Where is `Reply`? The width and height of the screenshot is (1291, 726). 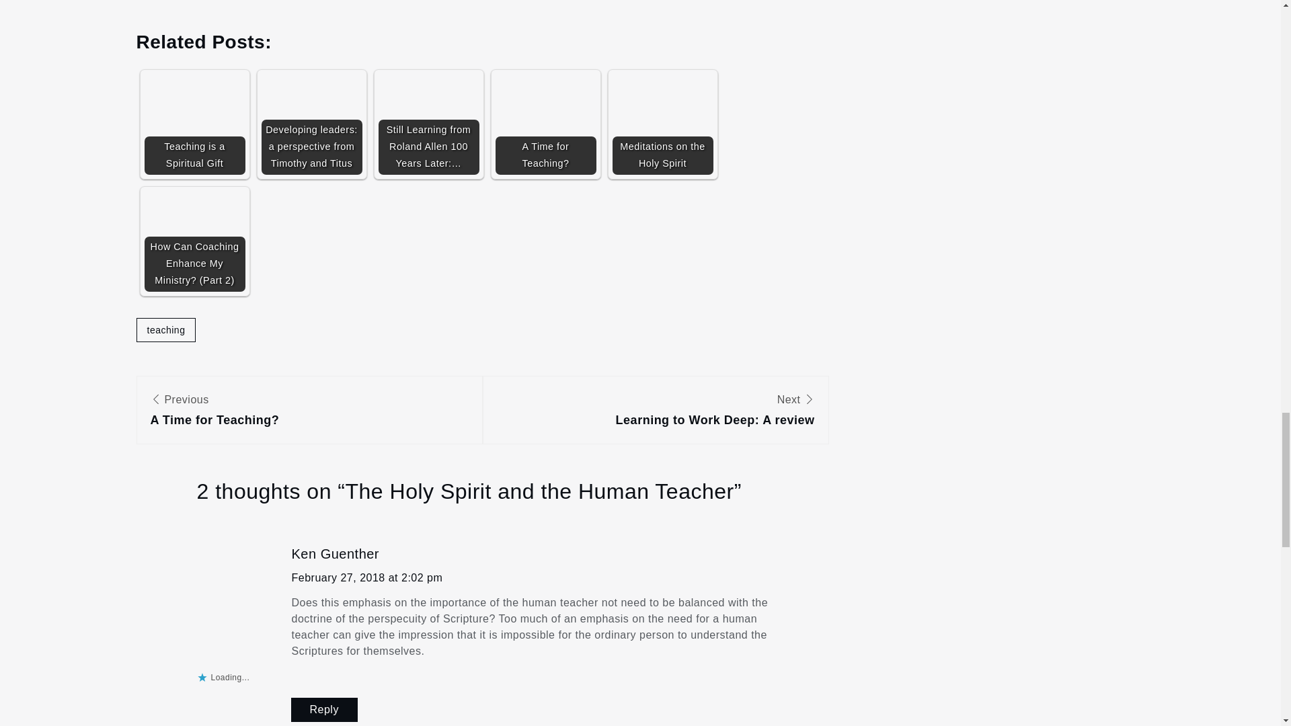 Reply is located at coordinates (655, 412).